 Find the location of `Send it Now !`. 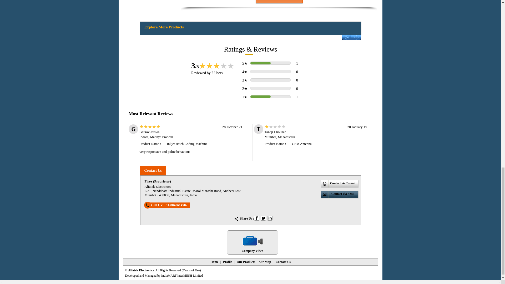

Send it Now ! is located at coordinates (279, 1).